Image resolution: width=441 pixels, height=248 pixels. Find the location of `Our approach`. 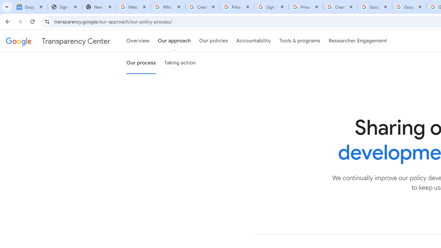

Our approach is located at coordinates (174, 41).